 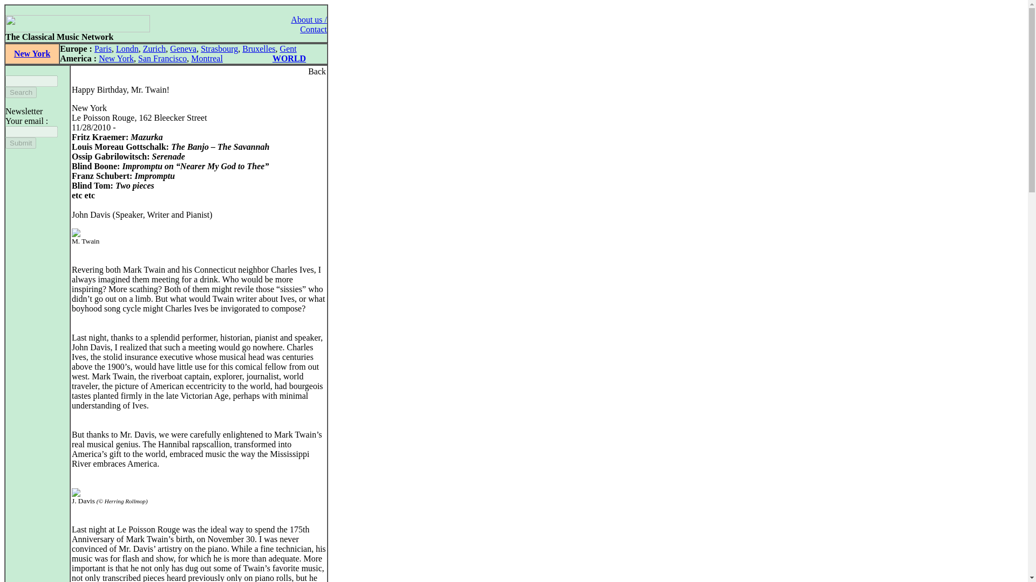 I want to click on Zurich, so click(x=154, y=48).